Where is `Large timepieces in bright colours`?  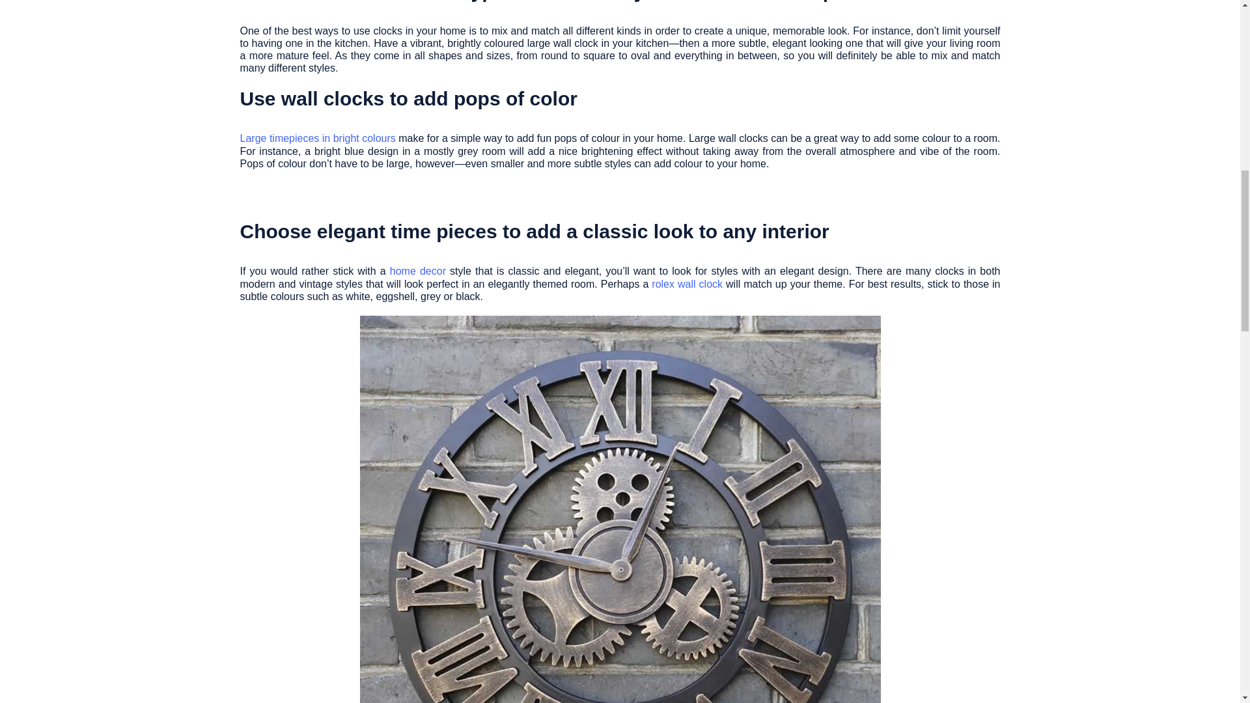
Large timepieces in bright colours is located at coordinates (317, 138).